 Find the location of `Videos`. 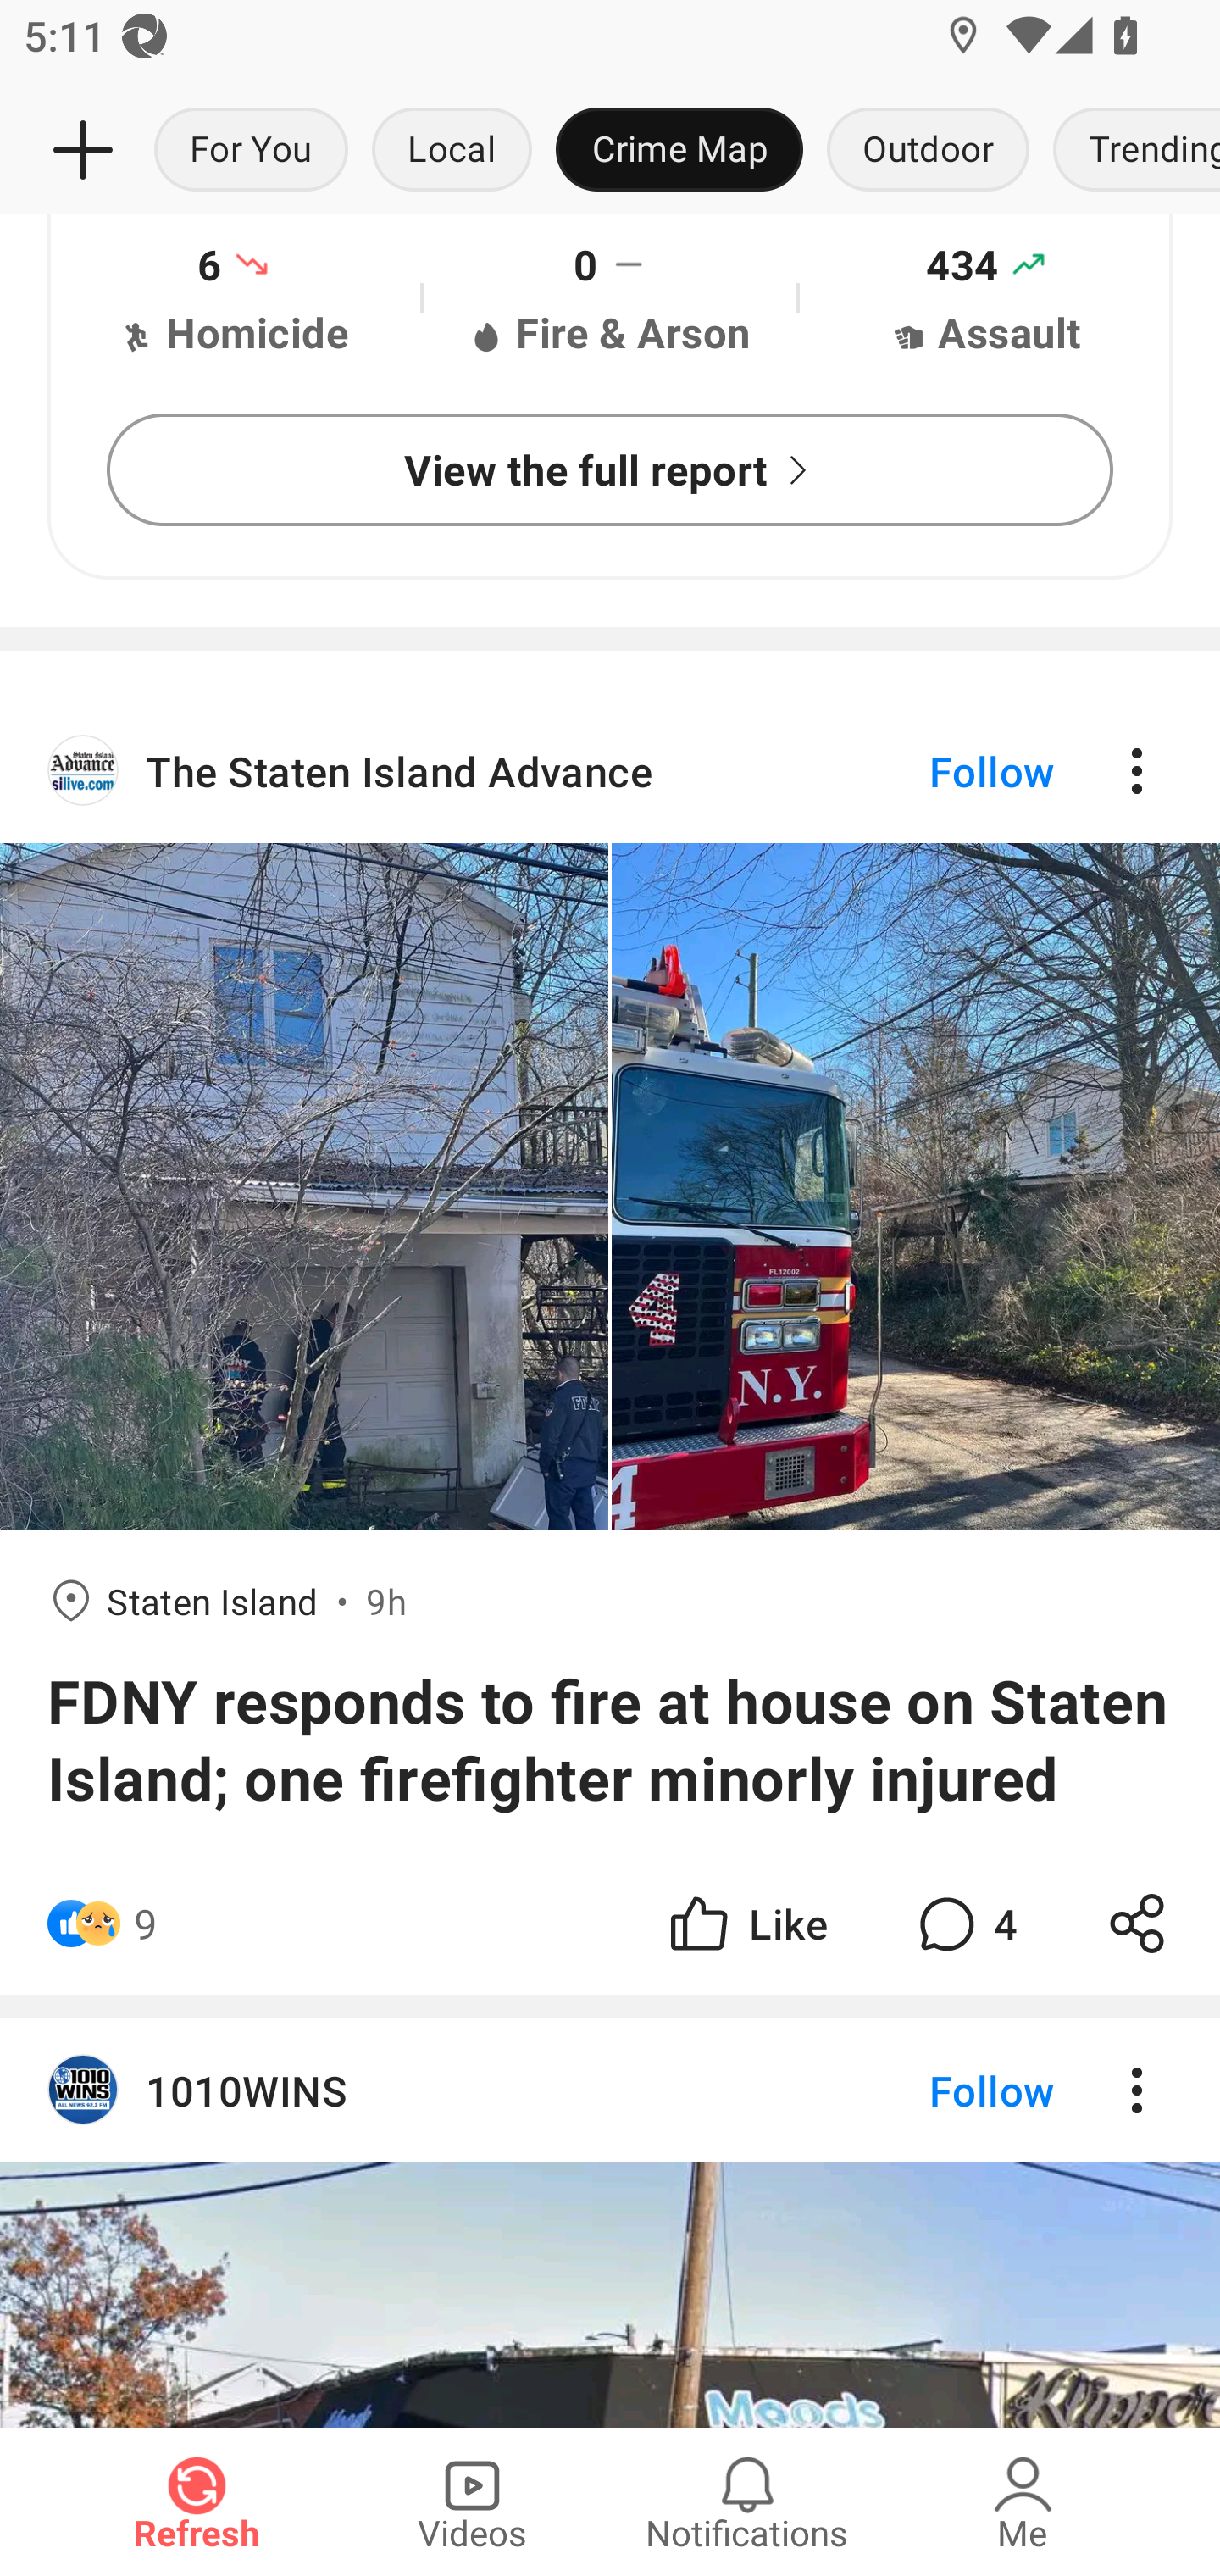

Videos is located at coordinates (472, 2501).